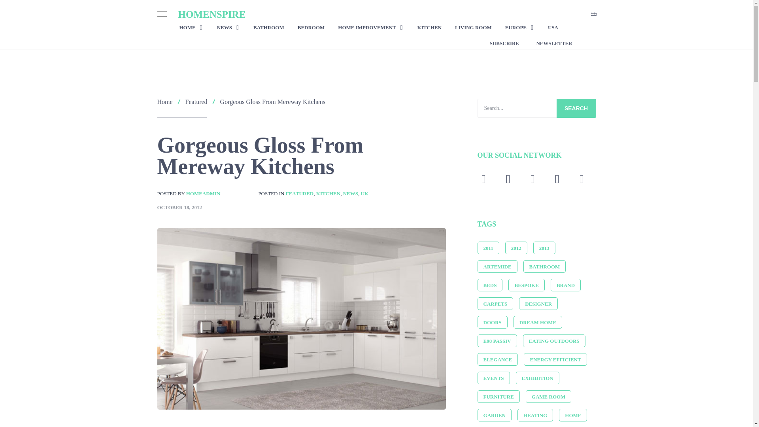 This screenshot has width=759, height=427. I want to click on View all posts in UK, so click(364, 193).